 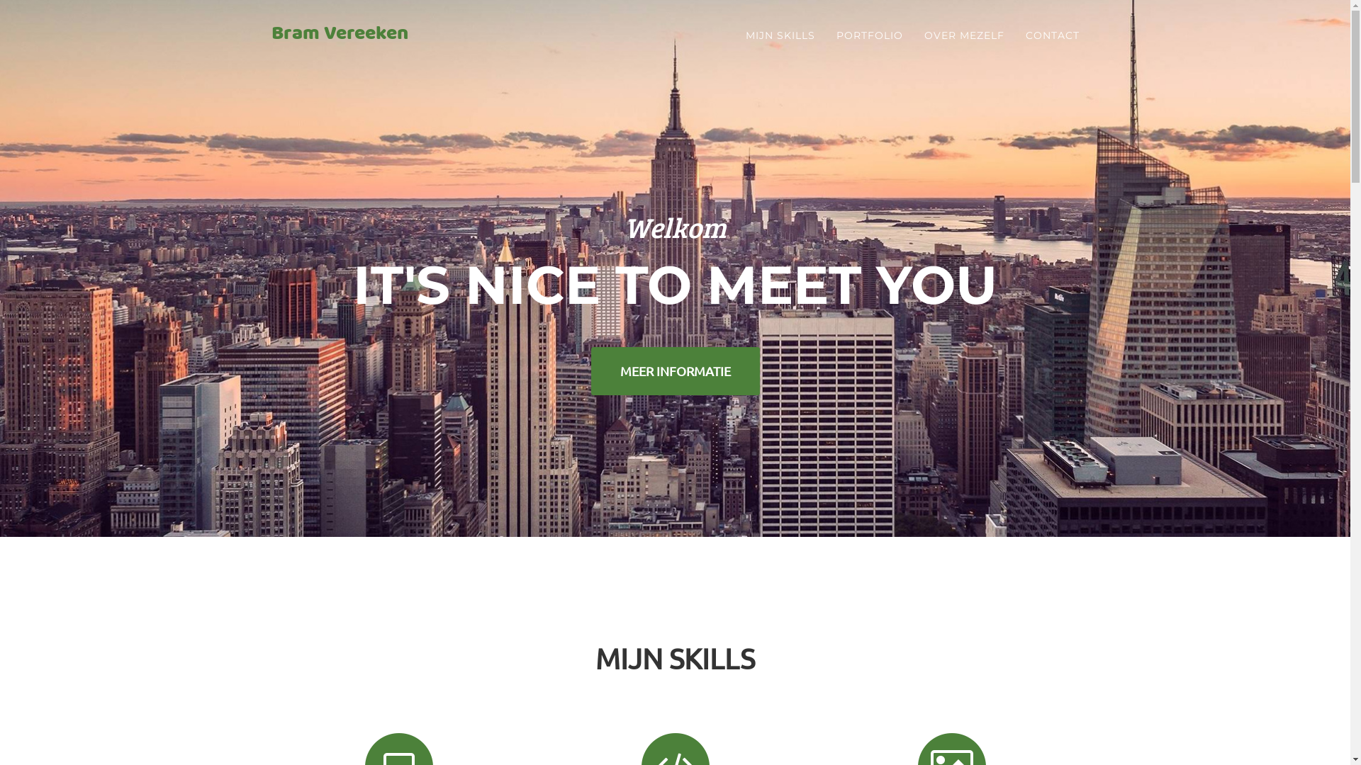 I want to click on MEER INFORMATIE, so click(x=676, y=371).